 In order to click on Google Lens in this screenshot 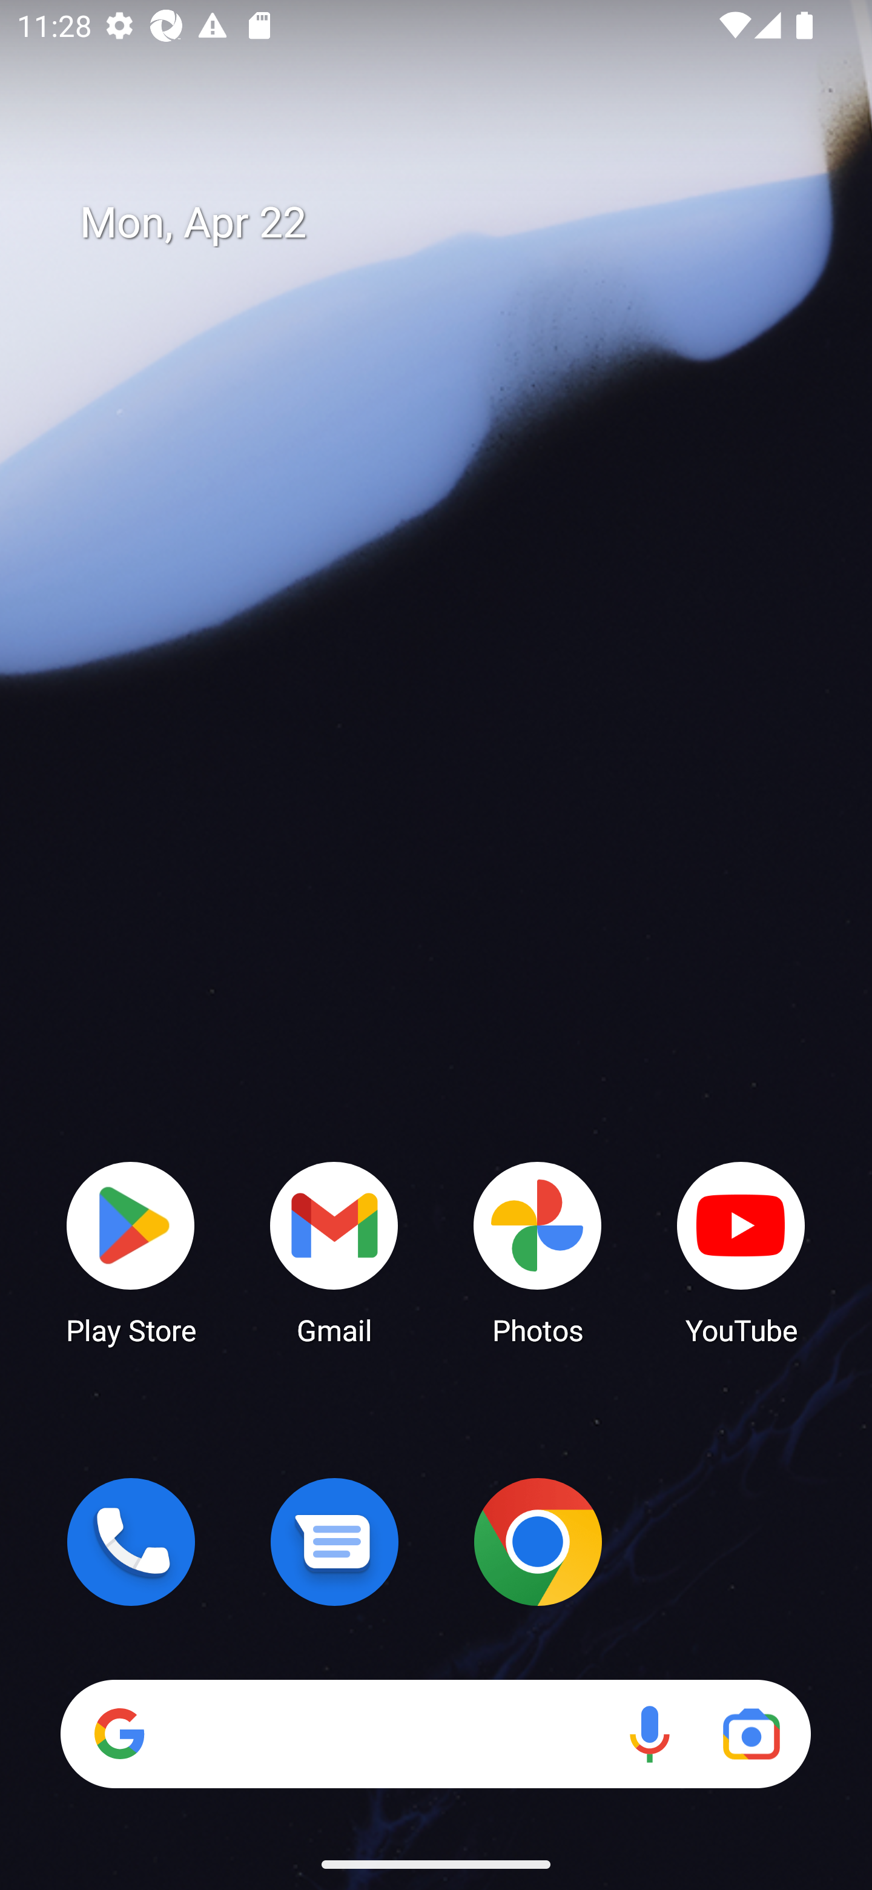, I will do `click(751, 1734)`.